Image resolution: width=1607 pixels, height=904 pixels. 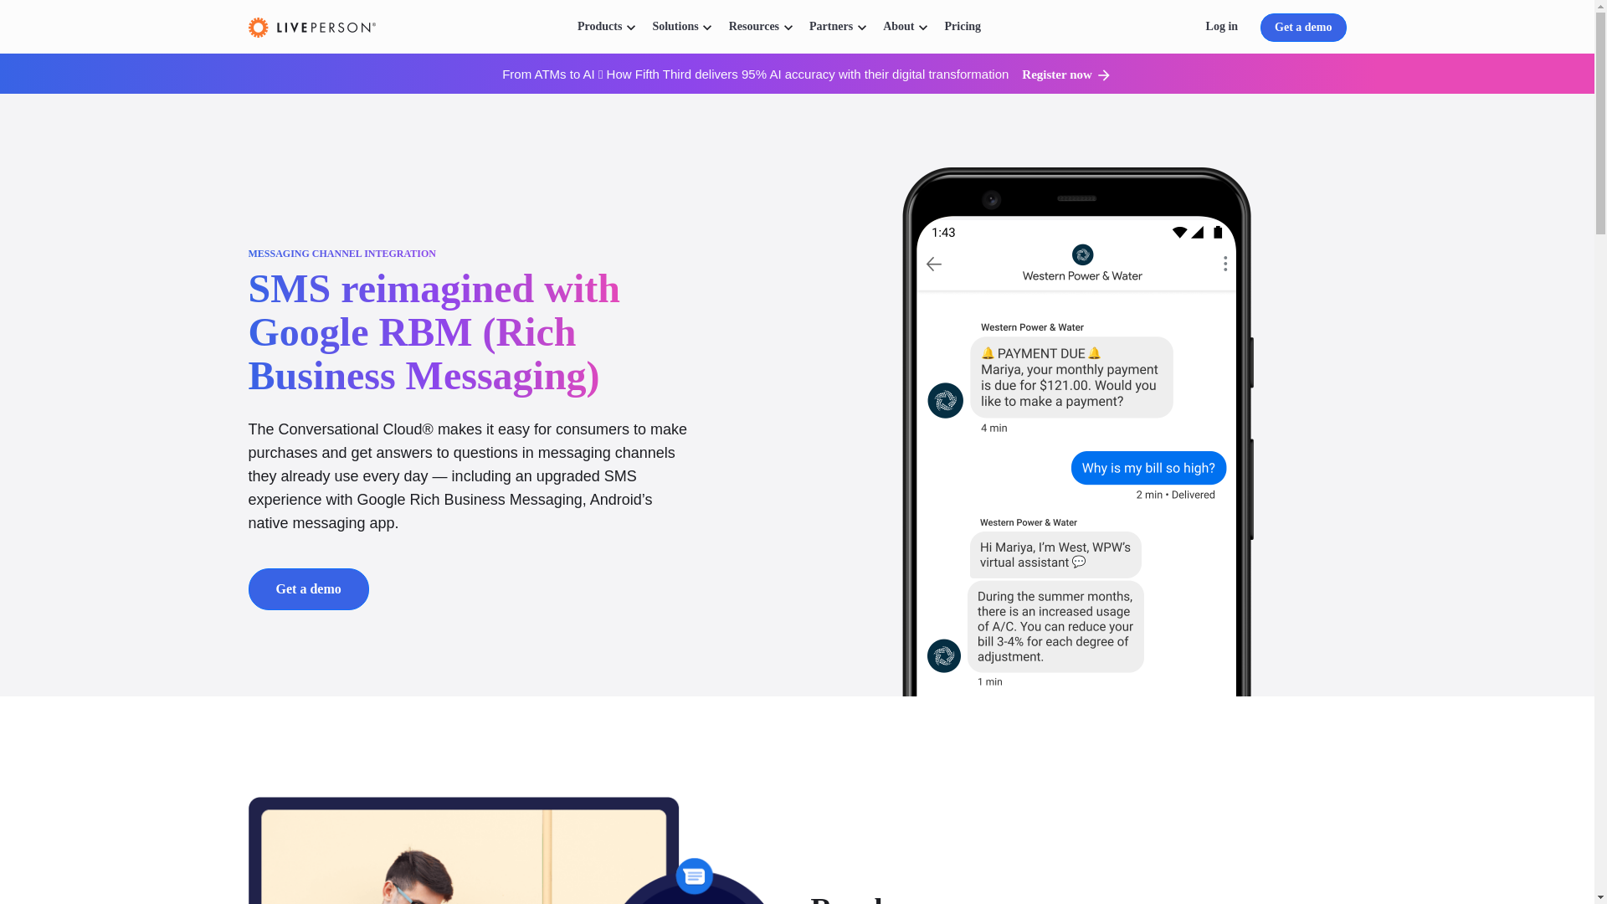 What do you see at coordinates (599, 26) in the screenshot?
I see `Products` at bounding box center [599, 26].